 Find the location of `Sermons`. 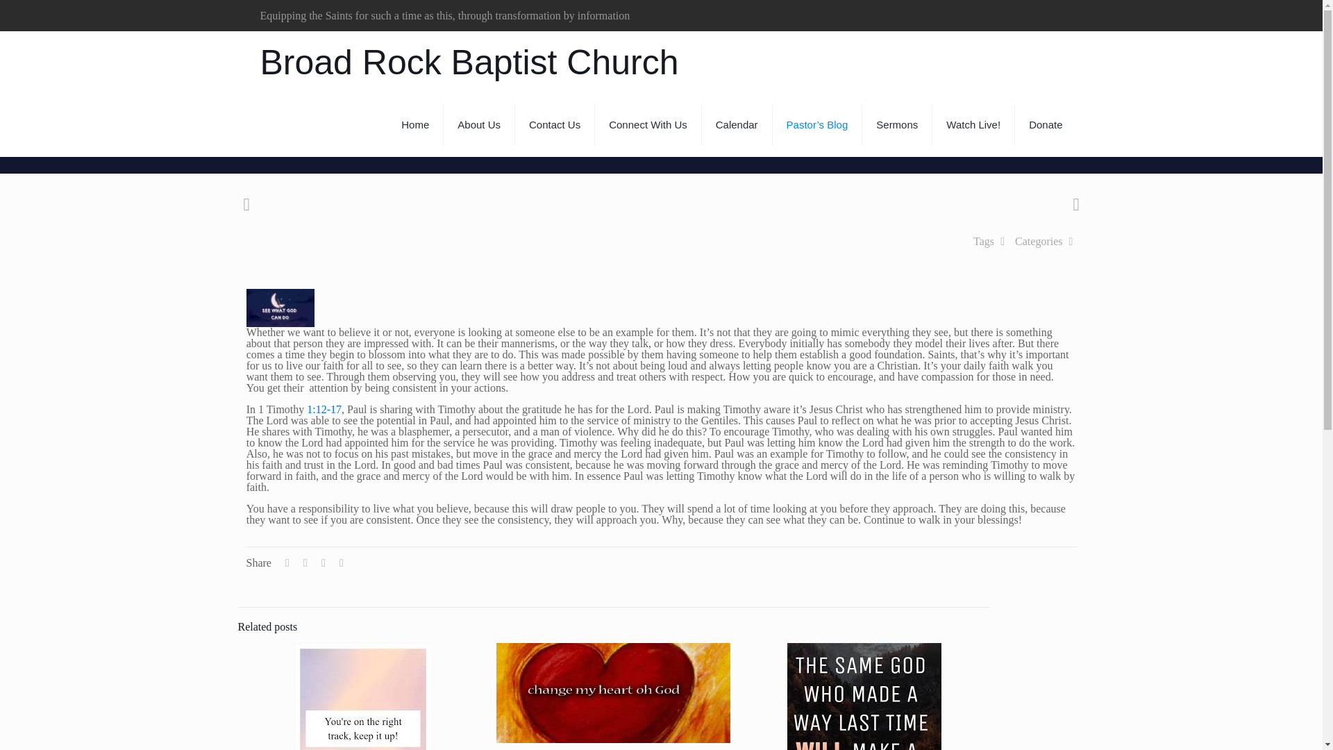

Sermons is located at coordinates (897, 125).